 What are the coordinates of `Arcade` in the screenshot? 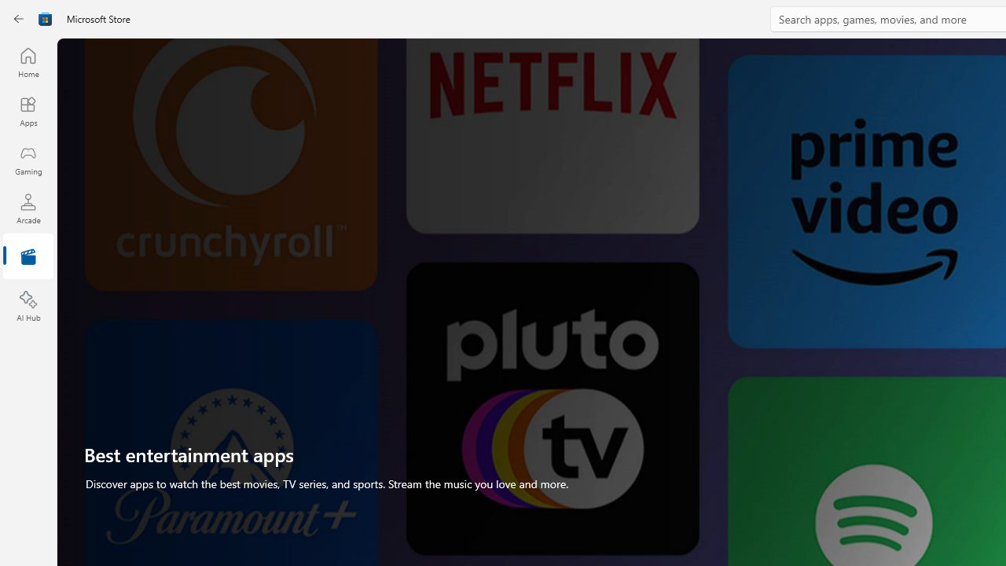 It's located at (28, 208).